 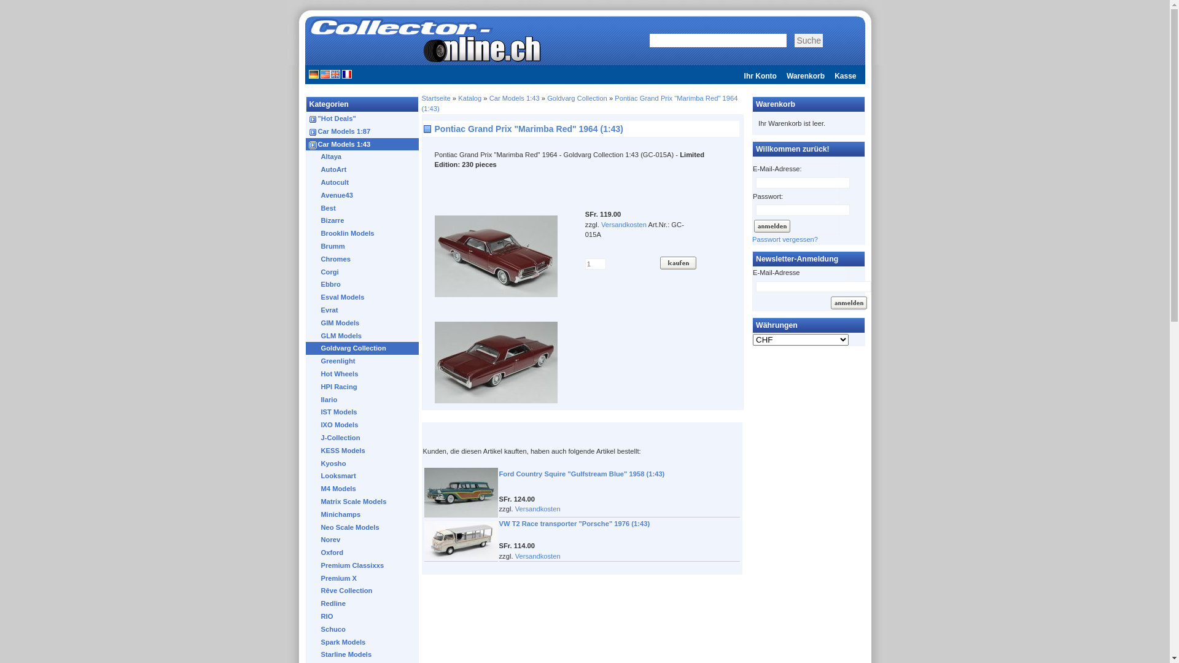 What do you see at coordinates (365, 604) in the screenshot?
I see `Redline` at bounding box center [365, 604].